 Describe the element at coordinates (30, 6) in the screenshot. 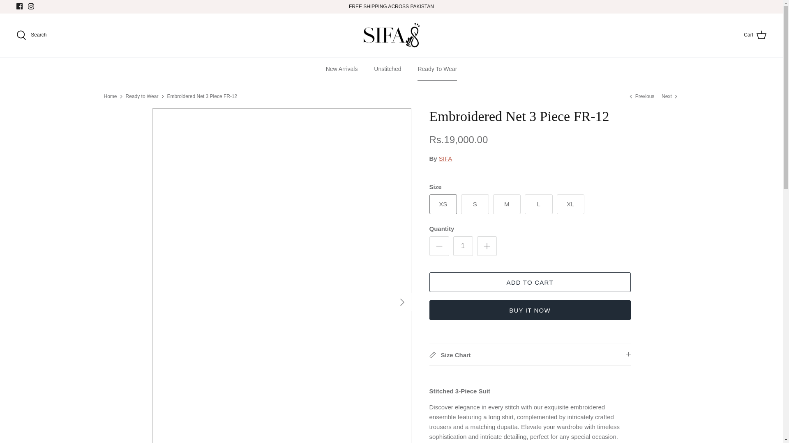

I see `Instagram` at that location.